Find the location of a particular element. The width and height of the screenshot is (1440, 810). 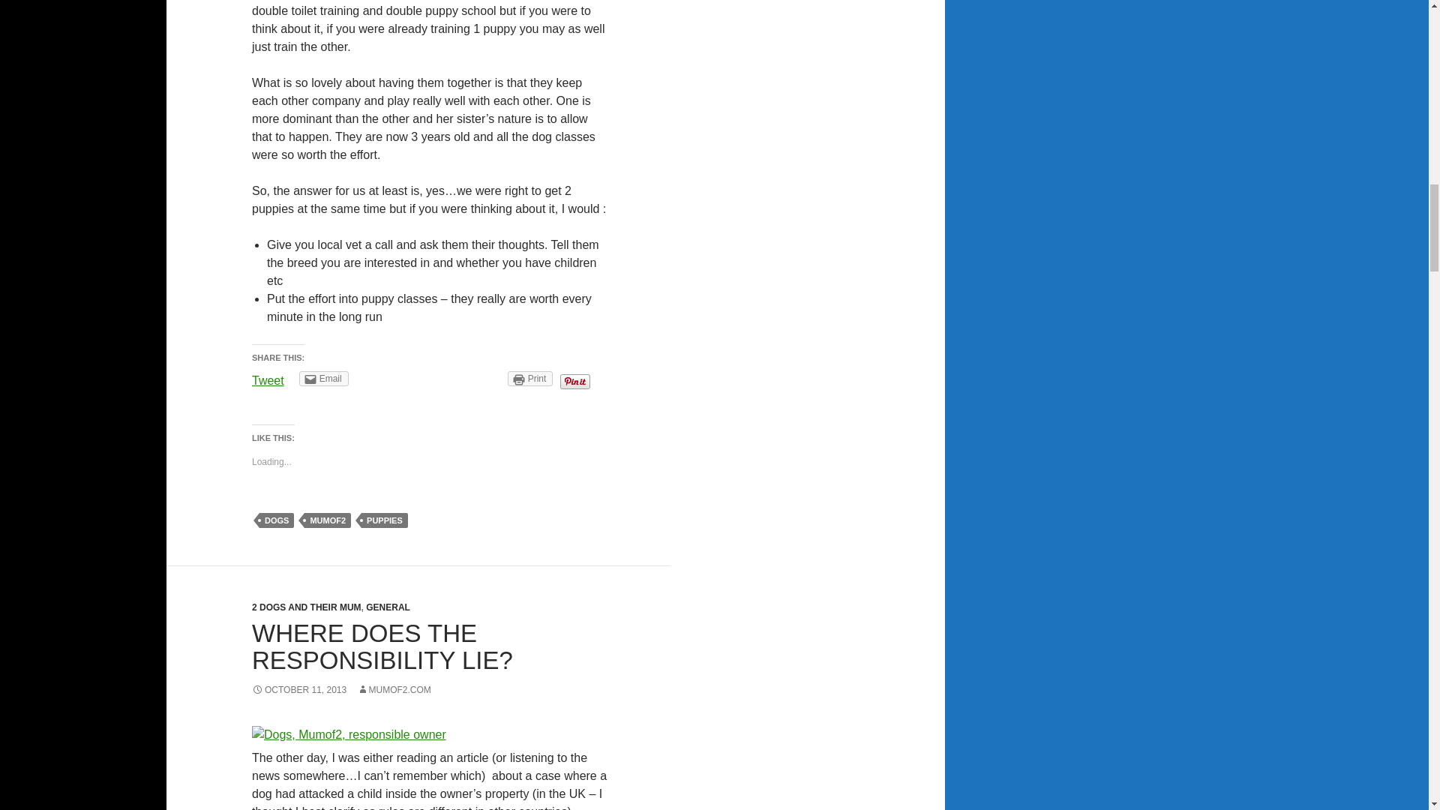

Email is located at coordinates (324, 378).